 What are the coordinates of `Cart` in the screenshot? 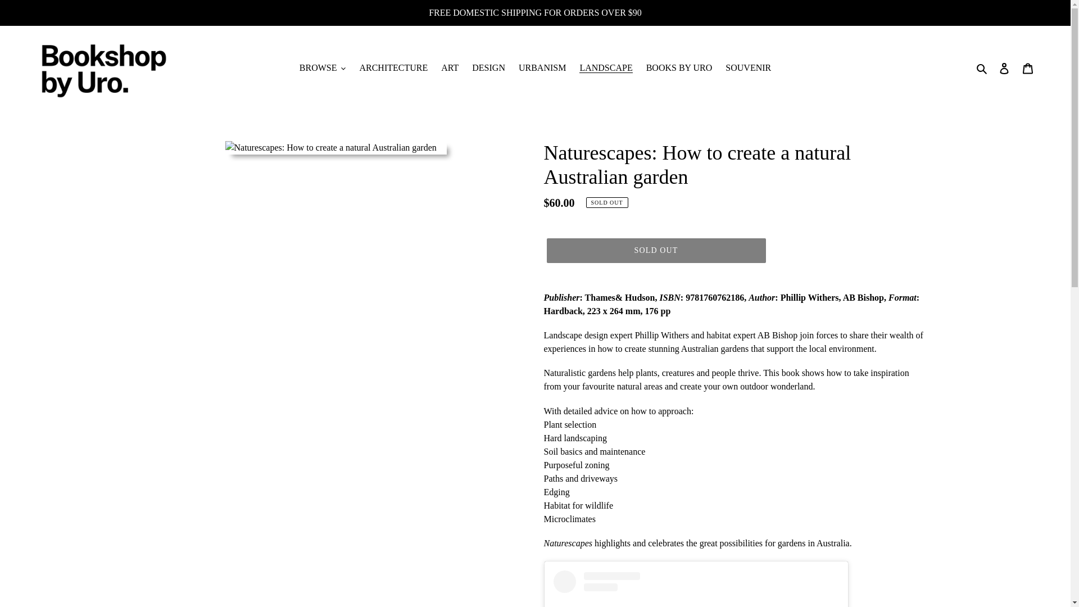 It's located at (1028, 67).